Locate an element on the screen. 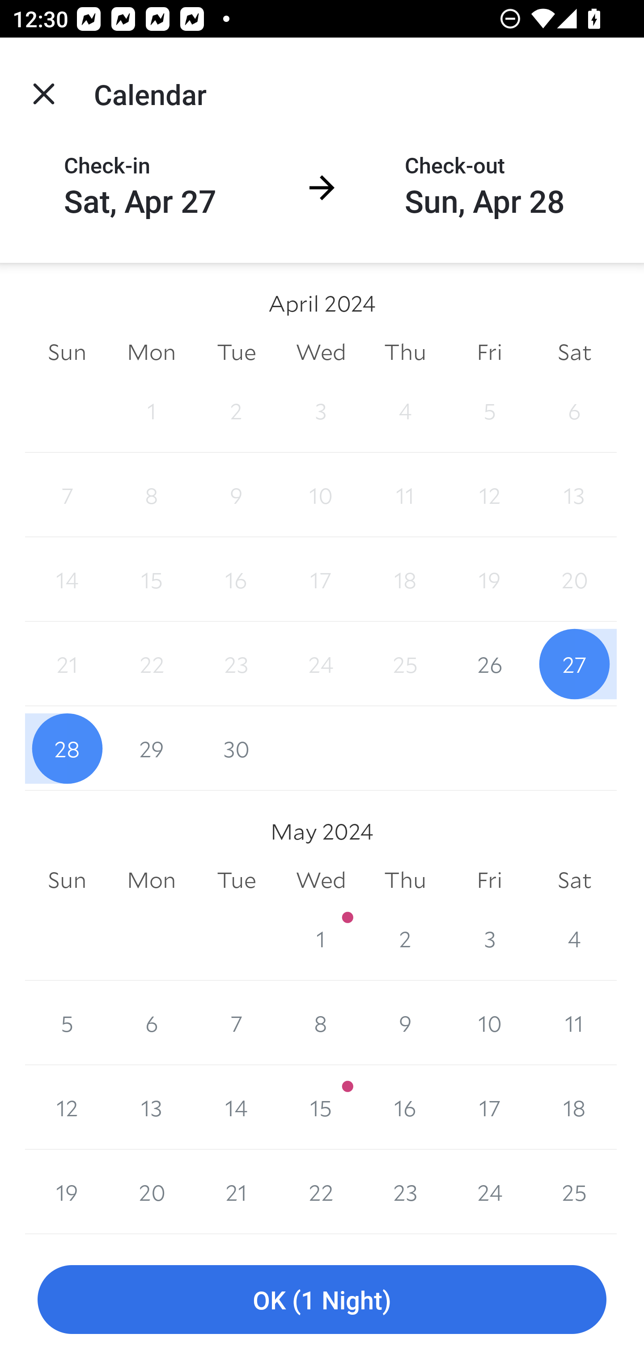 The width and height of the screenshot is (644, 1359). Sat is located at coordinates (574, 881).